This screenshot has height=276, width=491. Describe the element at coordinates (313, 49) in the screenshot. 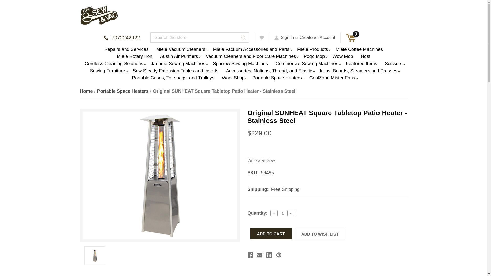

I see `Miele Products` at that location.